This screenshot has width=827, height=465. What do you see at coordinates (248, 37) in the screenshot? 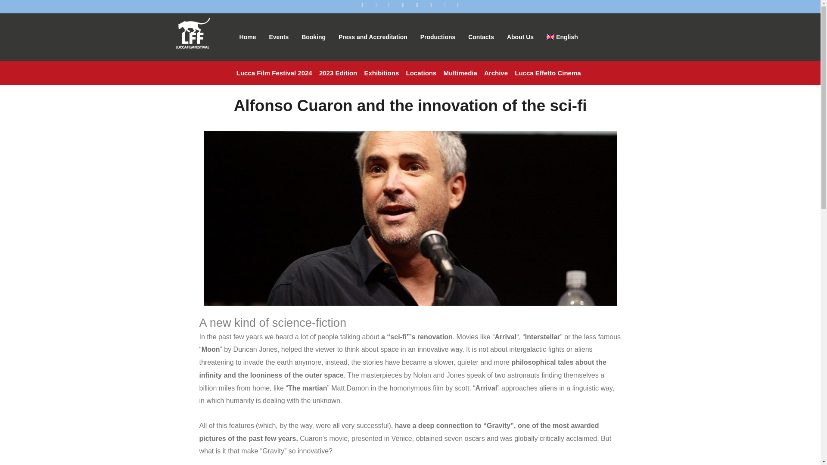
I see `Home` at bounding box center [248, 37].